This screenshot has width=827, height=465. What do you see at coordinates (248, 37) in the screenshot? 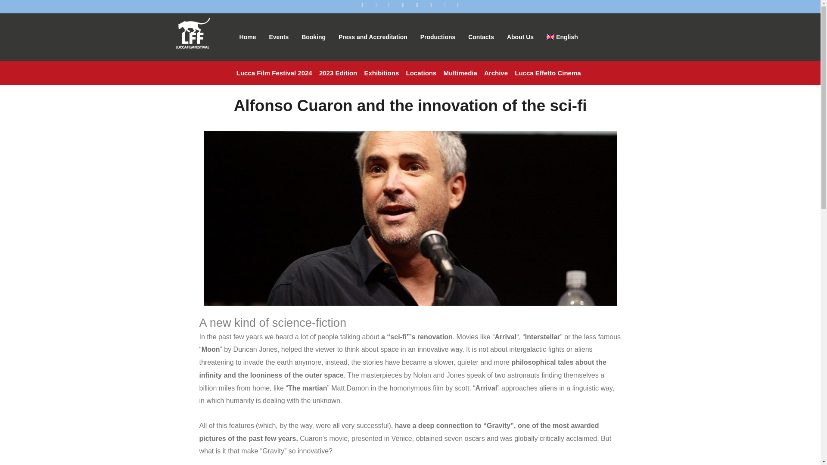
I see `Home` at bounding box center [248, 37].